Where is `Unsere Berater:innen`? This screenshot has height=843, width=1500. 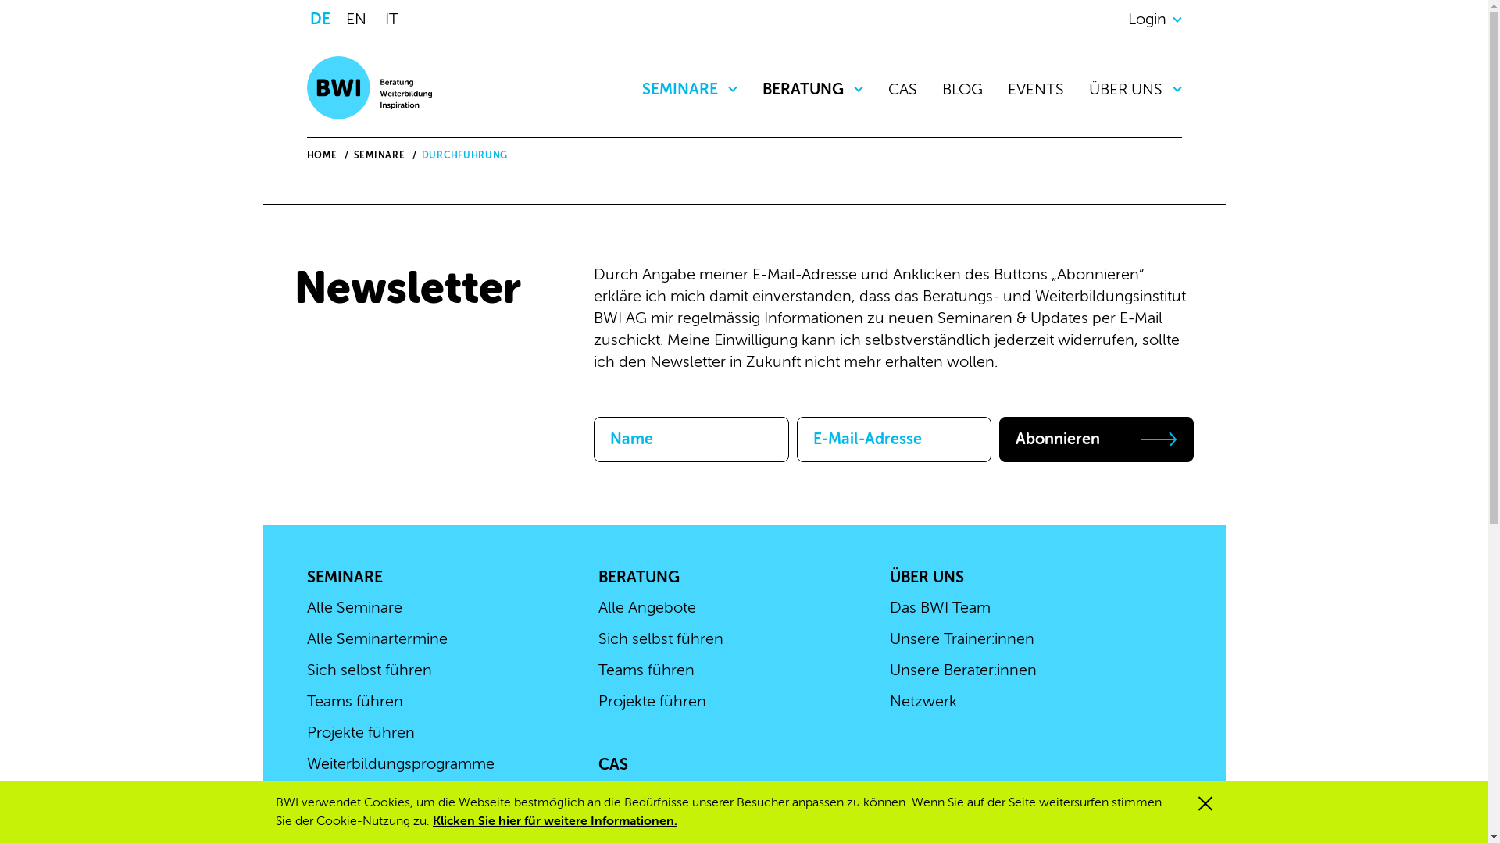 Unsere Berater:innen is located at coordinates (963, 670).